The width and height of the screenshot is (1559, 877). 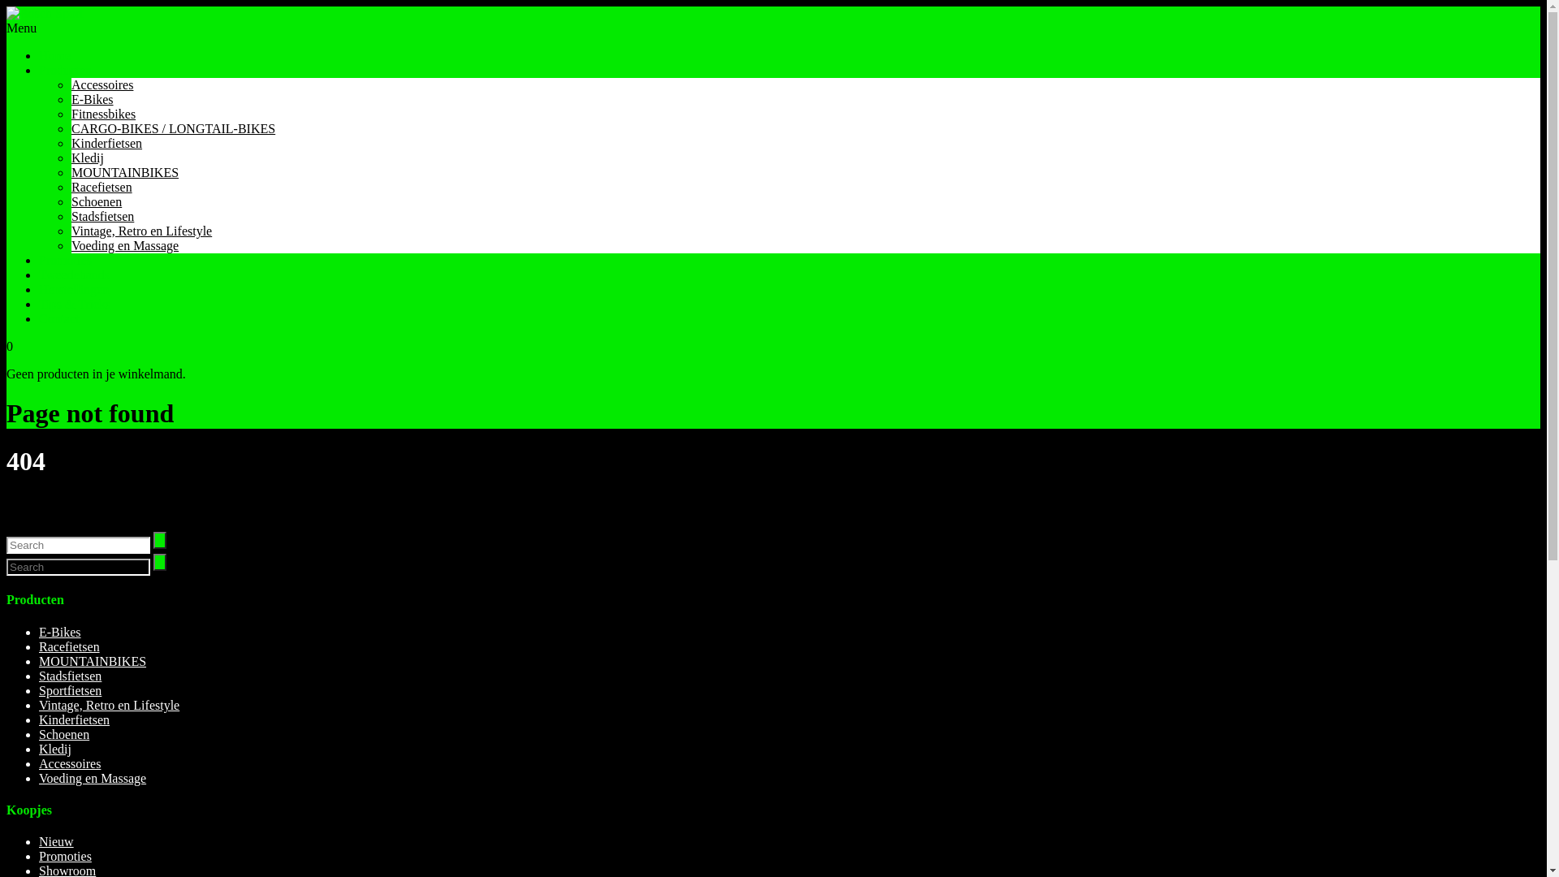 I want to click on Nieuw, so click(x=57, y=841).